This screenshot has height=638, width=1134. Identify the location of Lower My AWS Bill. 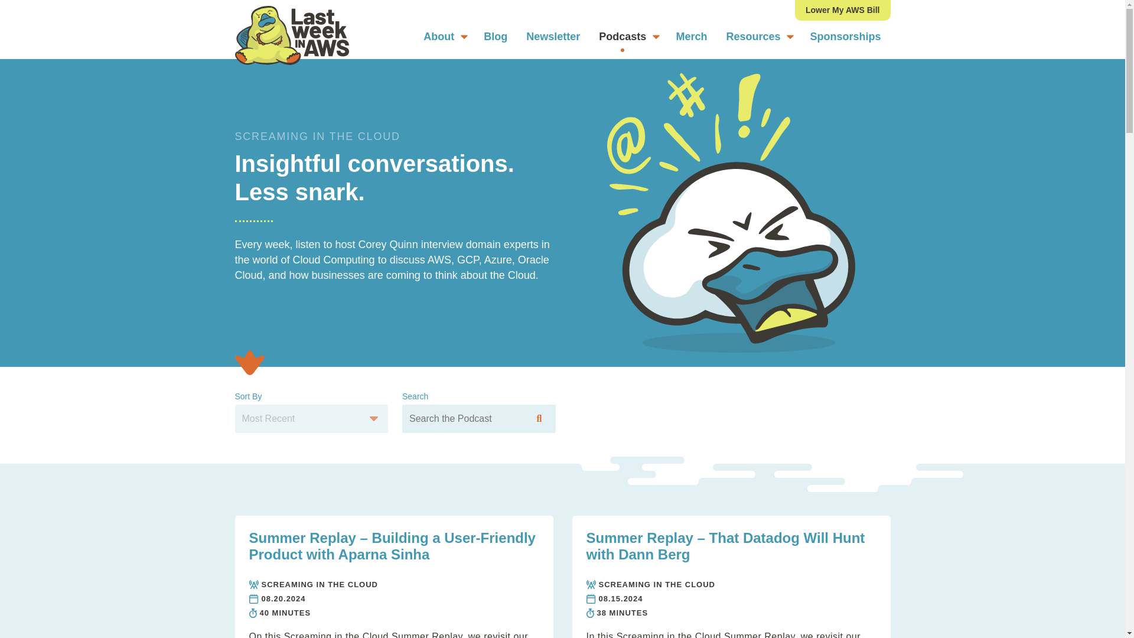
(842, 10).